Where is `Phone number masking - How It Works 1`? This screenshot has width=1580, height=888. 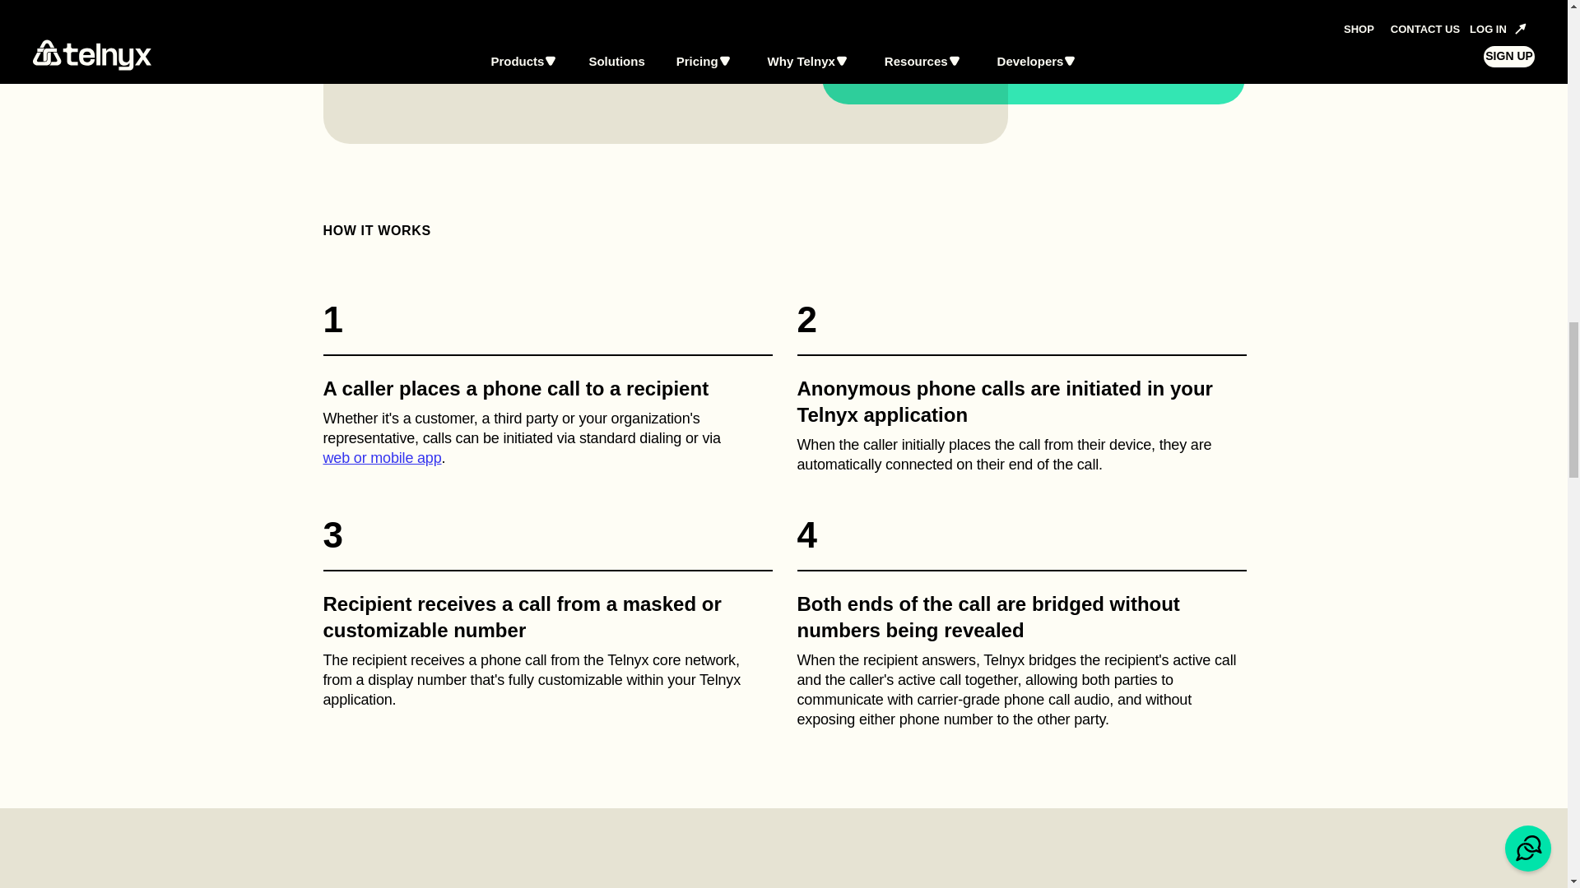
Phone number masking - How It Works 1 is located at coordinates (546, 386).